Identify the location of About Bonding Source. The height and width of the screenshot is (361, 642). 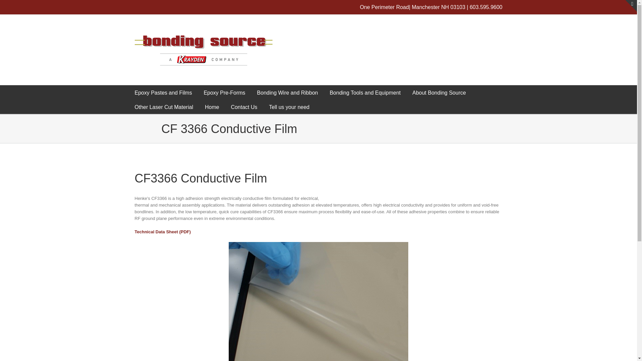
(439, 92).